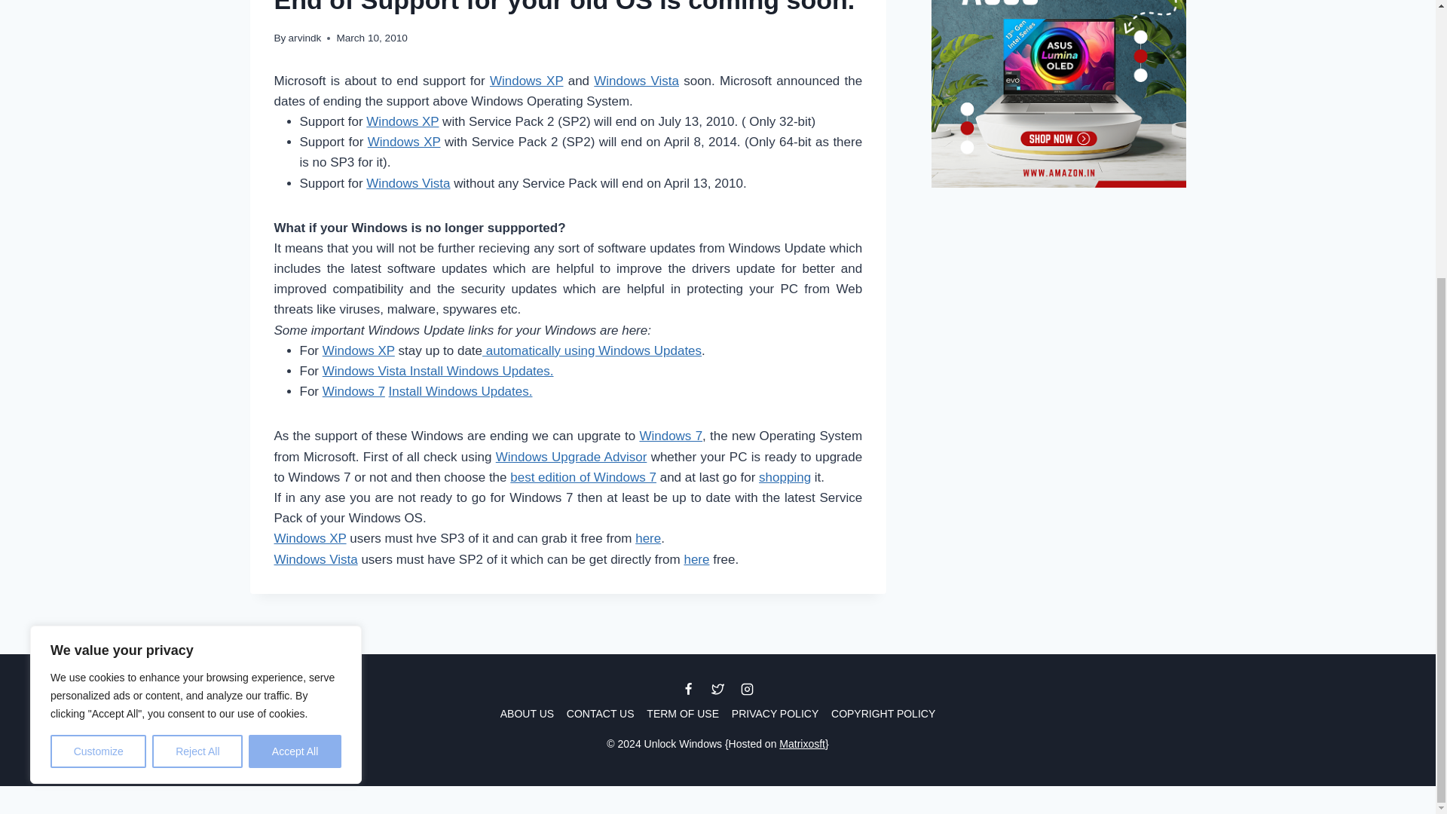 The width and height of the screenshot is (1447, 814). Describe the element at coordinates (571, 457) in the screenshot. I see `Windows Upgrade Advisor` at that location.